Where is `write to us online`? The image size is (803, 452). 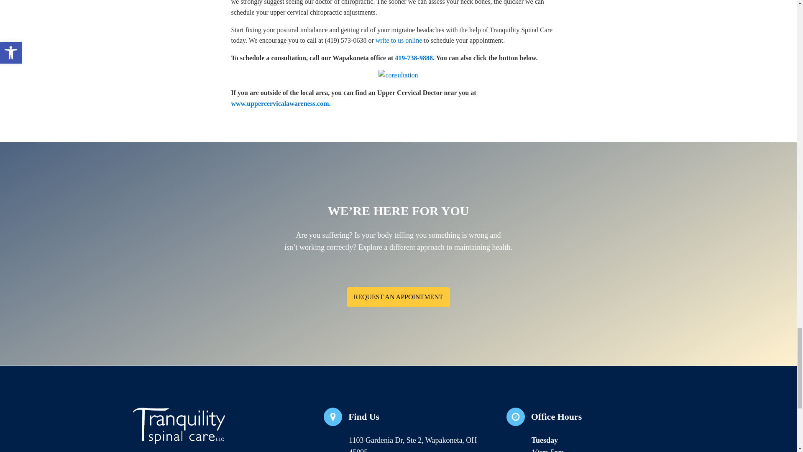 write to us online is located at coordinates (399, 40).